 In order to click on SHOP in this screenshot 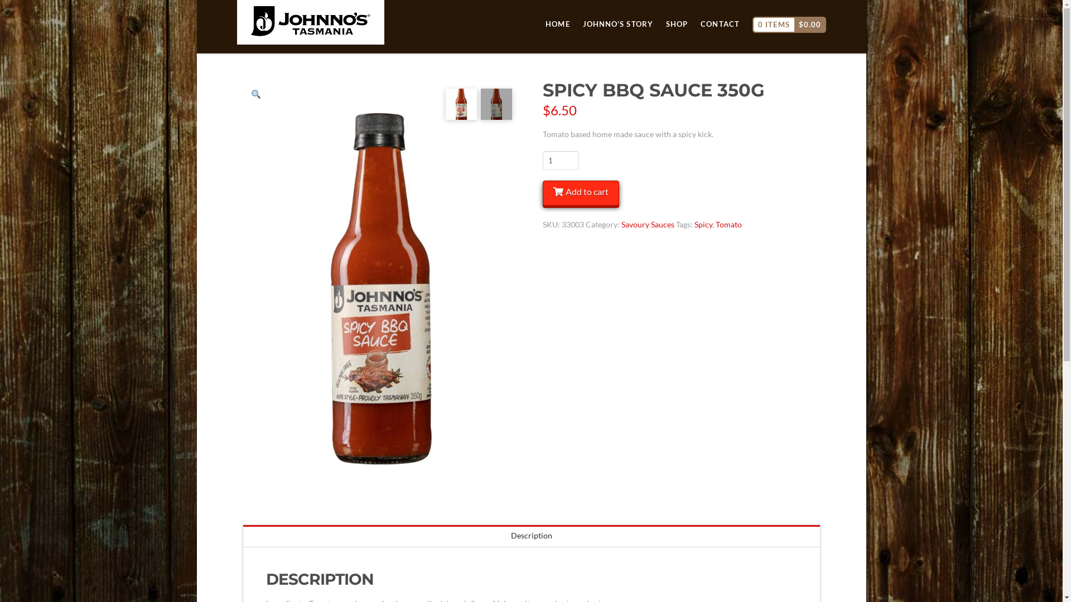, I will do `click(677, 10)`.